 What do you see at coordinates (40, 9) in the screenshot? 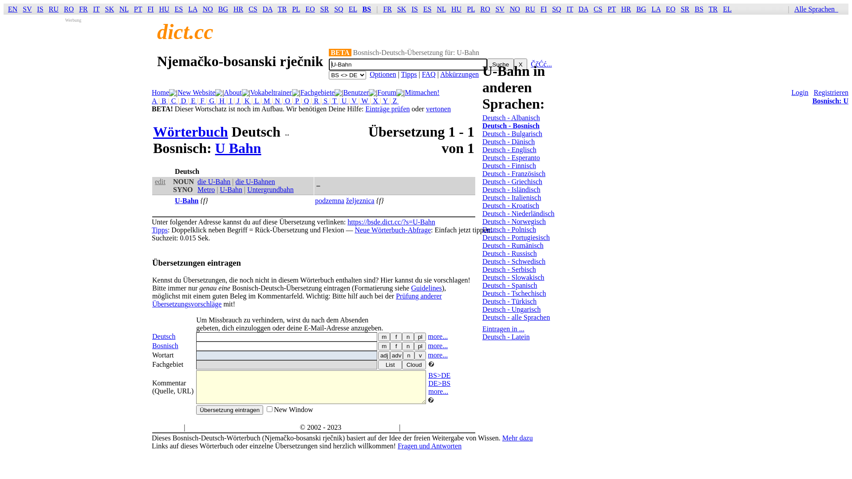
I see `IS` at bounding box center [40, 9].